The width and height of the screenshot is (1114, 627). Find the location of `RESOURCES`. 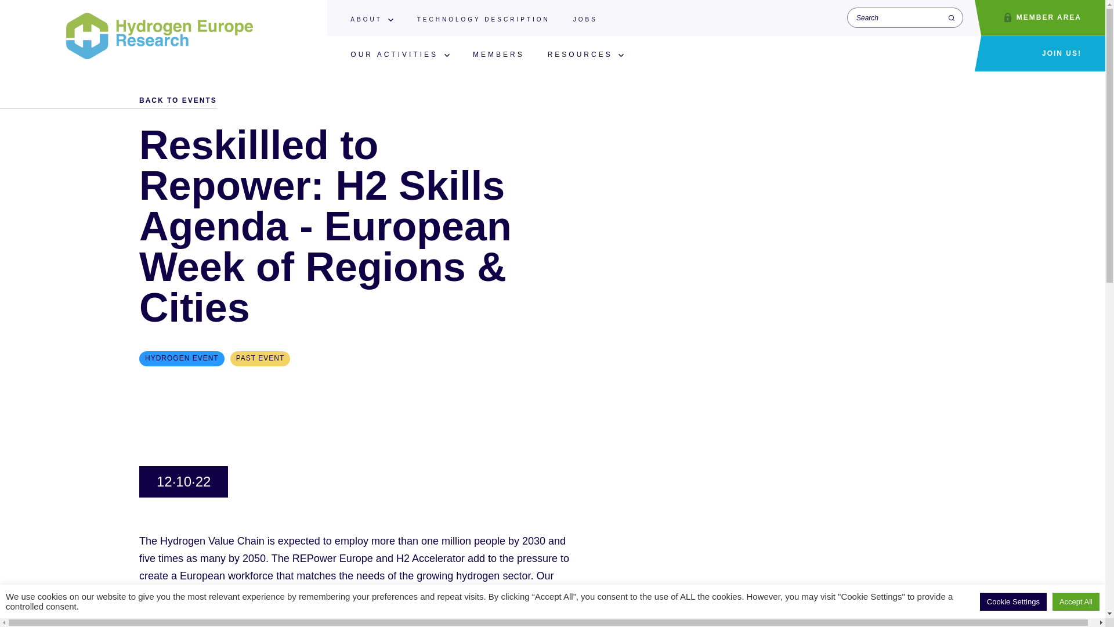

RESOURCES is located at coordinates (580, 55).